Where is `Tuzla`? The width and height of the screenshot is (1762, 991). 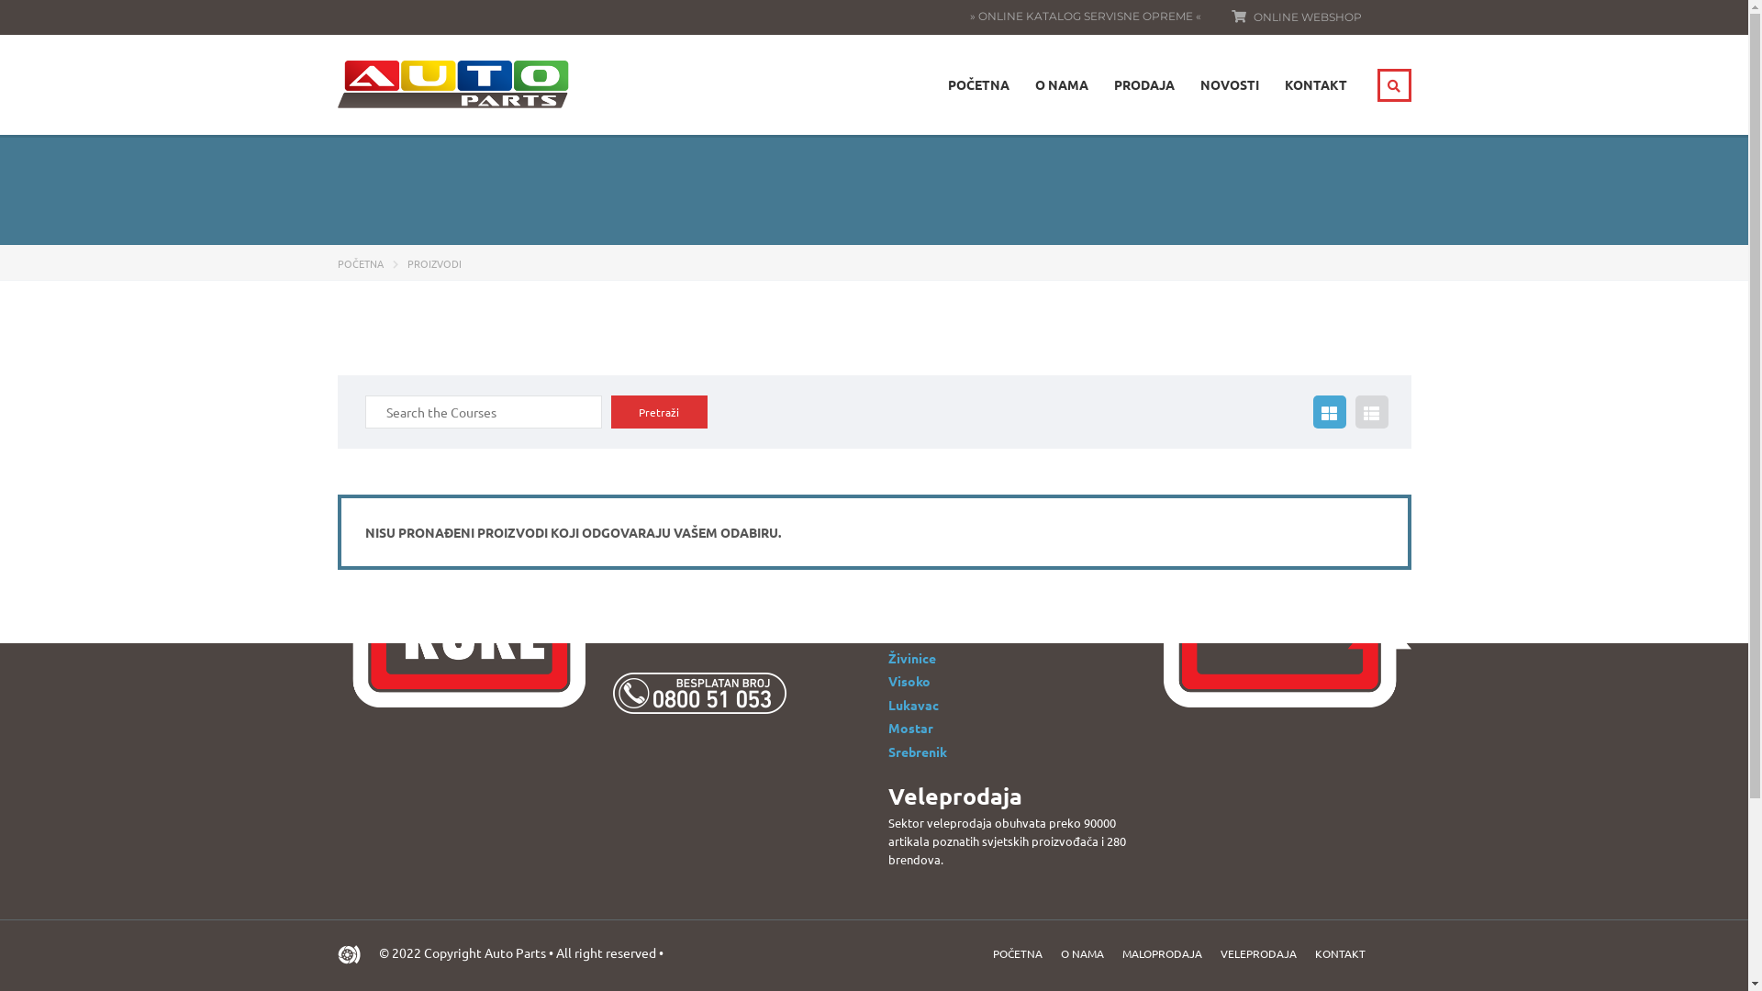 Tuzla is located at coordinates (904, 518).